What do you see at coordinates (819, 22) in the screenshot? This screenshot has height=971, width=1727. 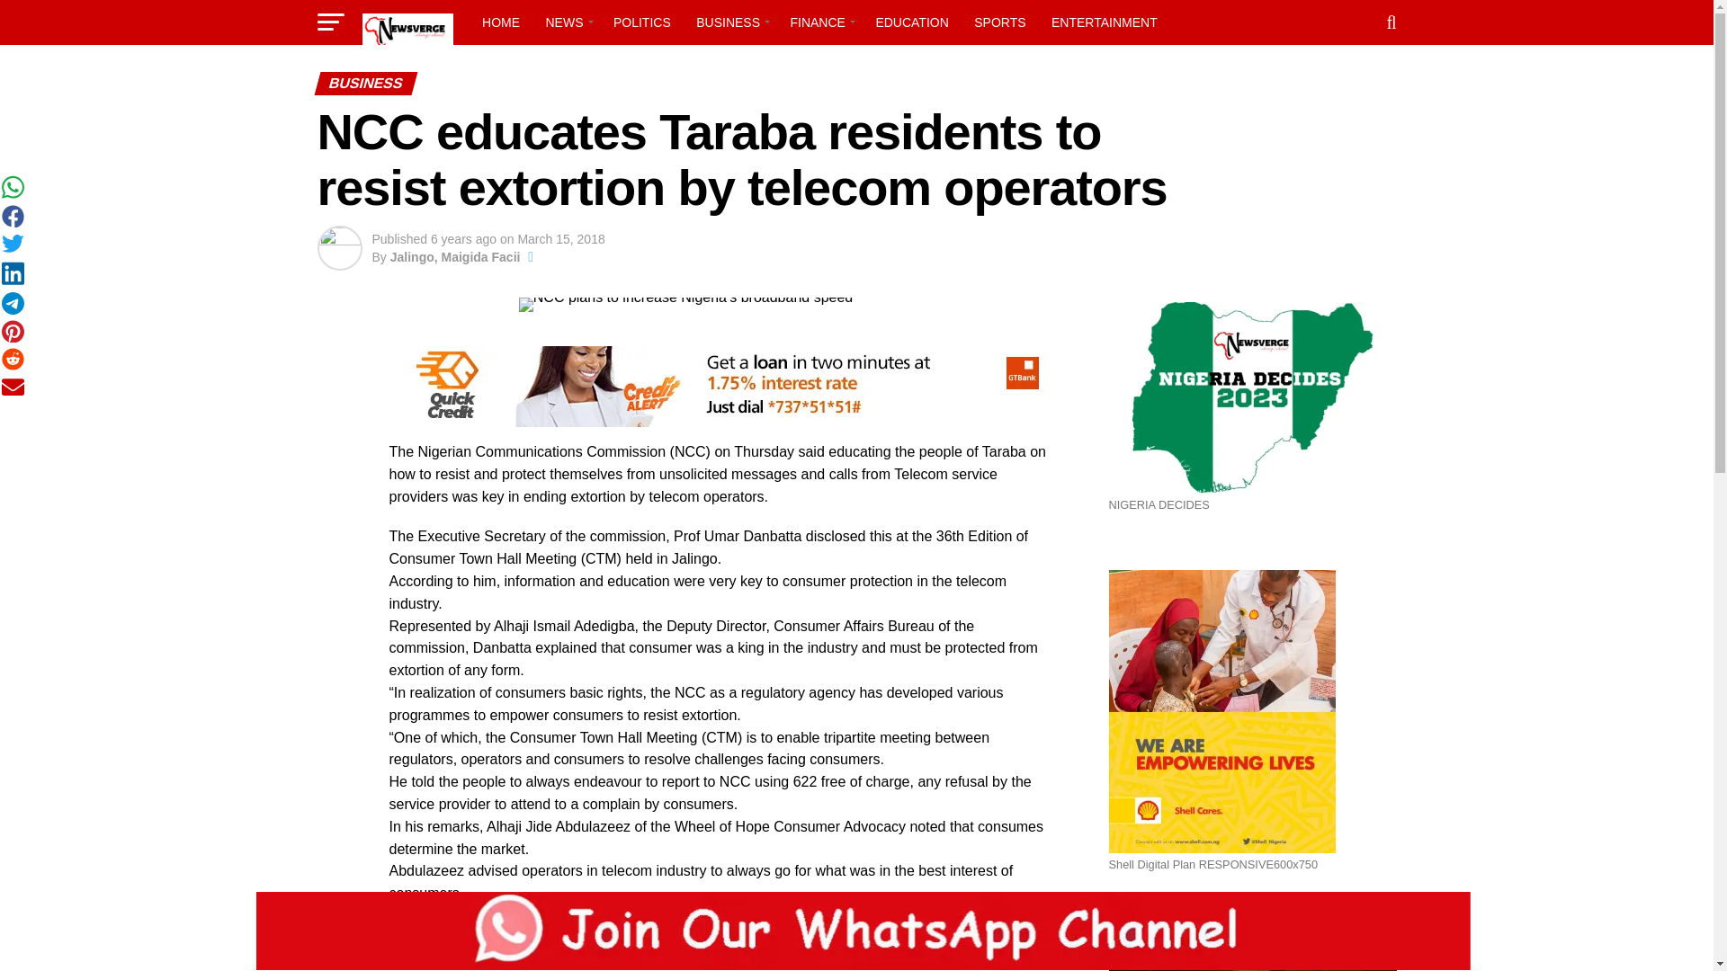 I see `FINANCE` at bounding box center [819, 22].